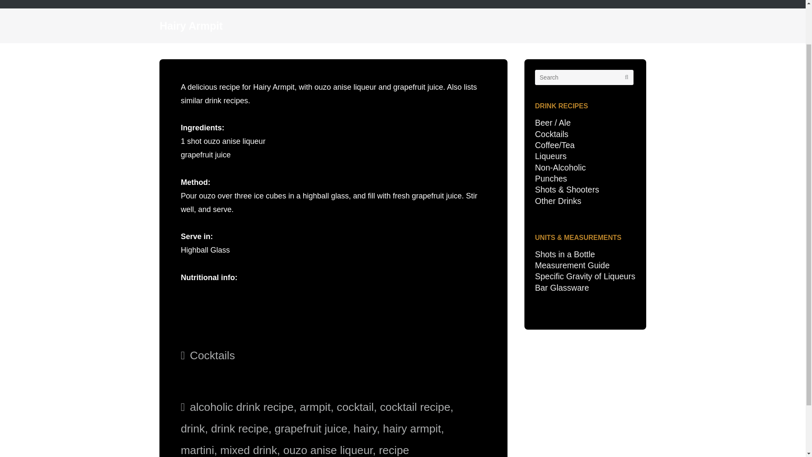 Image resolution: width=812 pixels, height=457 pixels. What do you see at coordinates (562, 288) in the screenshot?
I see `Bar Glassware` at bounding box center [562, 288].